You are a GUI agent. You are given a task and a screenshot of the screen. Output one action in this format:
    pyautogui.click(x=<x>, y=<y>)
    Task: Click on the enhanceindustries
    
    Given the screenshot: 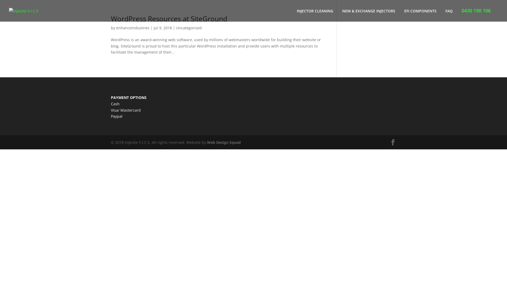 What is the action you would take?
    pyautogui.click(x=133, y=28)
    